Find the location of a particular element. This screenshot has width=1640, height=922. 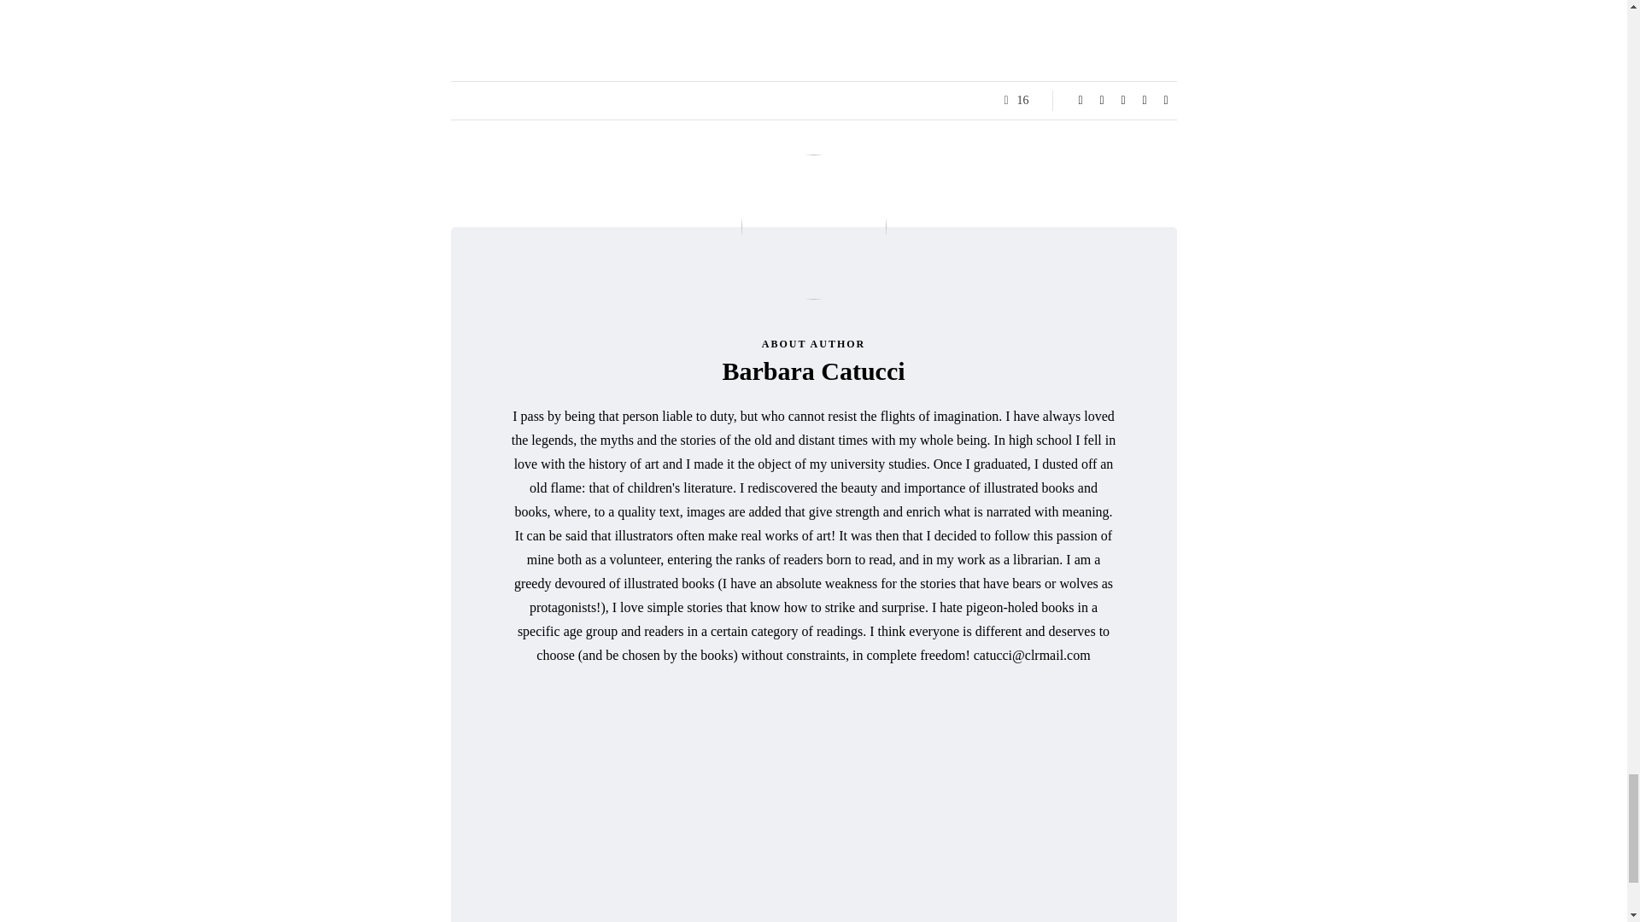

Barbara Catucci is located at coordinates (813, 371).